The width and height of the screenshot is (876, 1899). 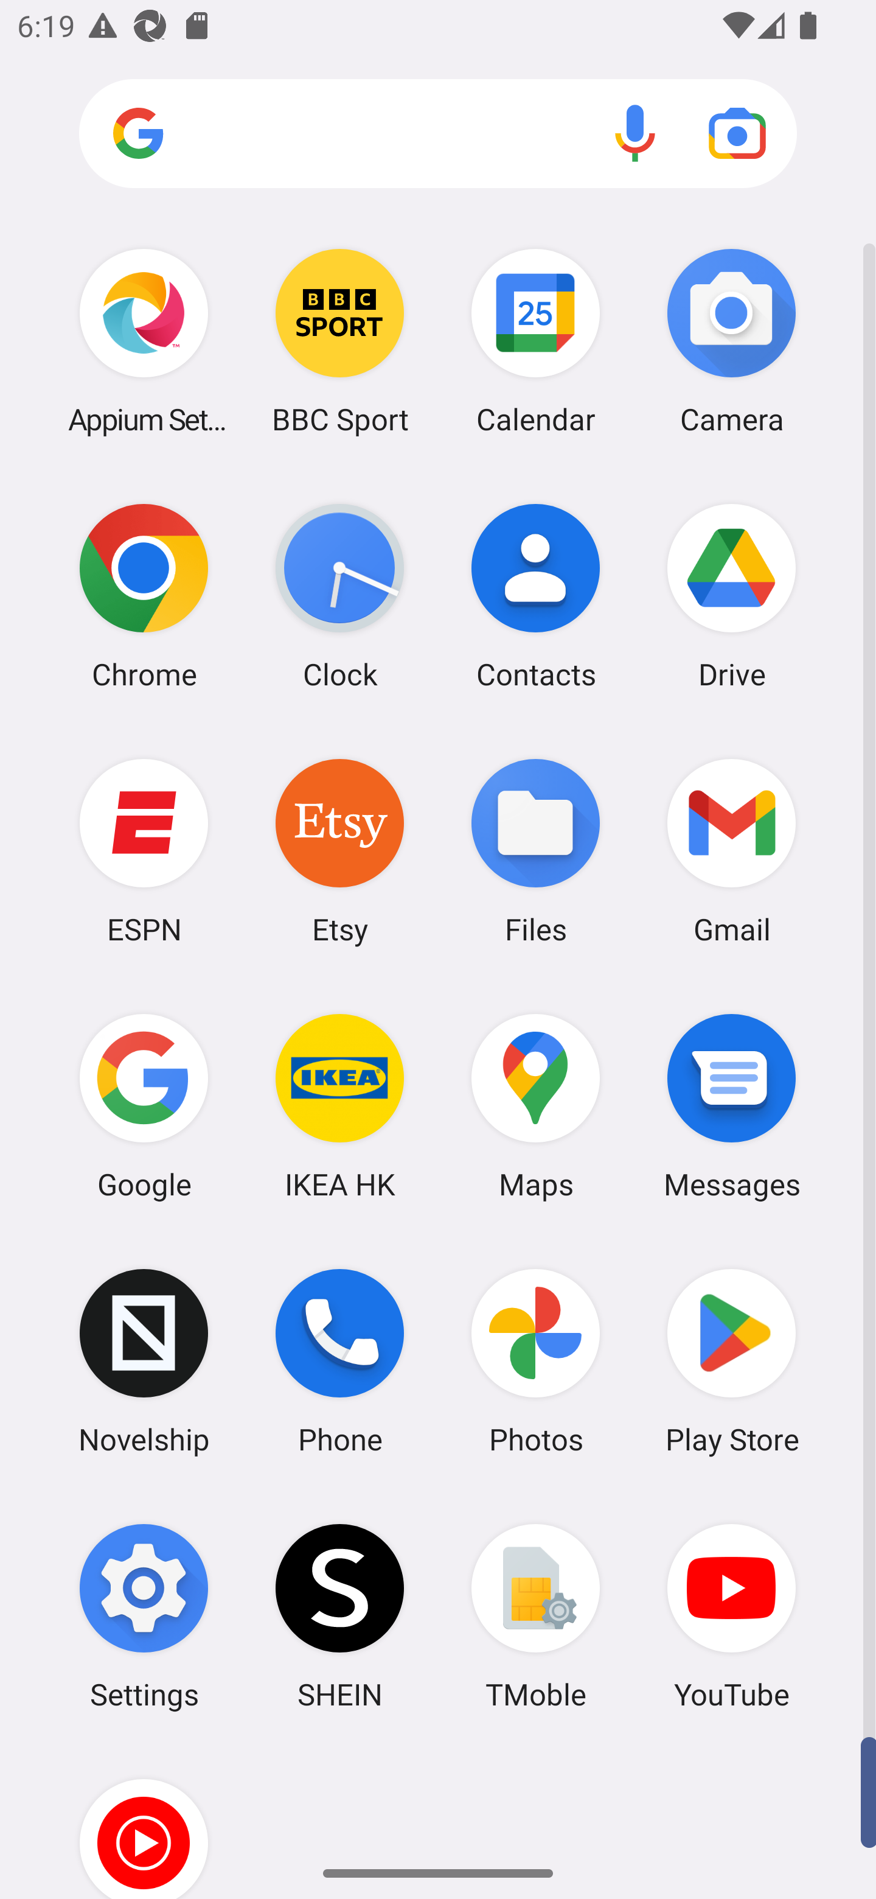 I want to click on Files, so click(x=536, y=850).